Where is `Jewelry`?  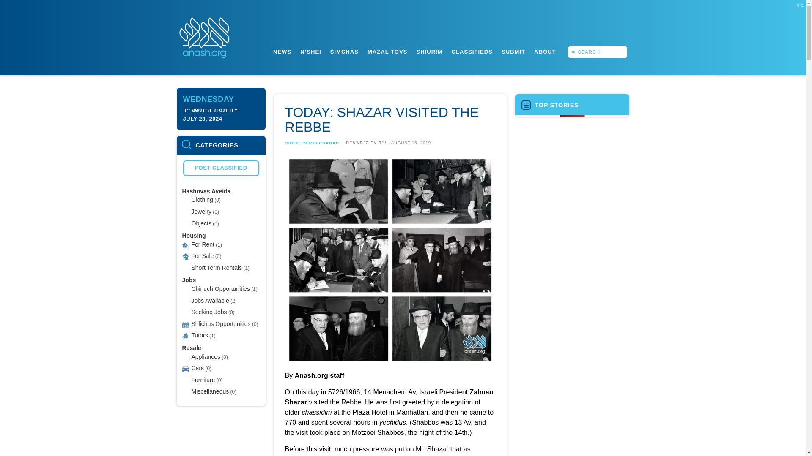 Jewelry is located at coordinates (201, 211).